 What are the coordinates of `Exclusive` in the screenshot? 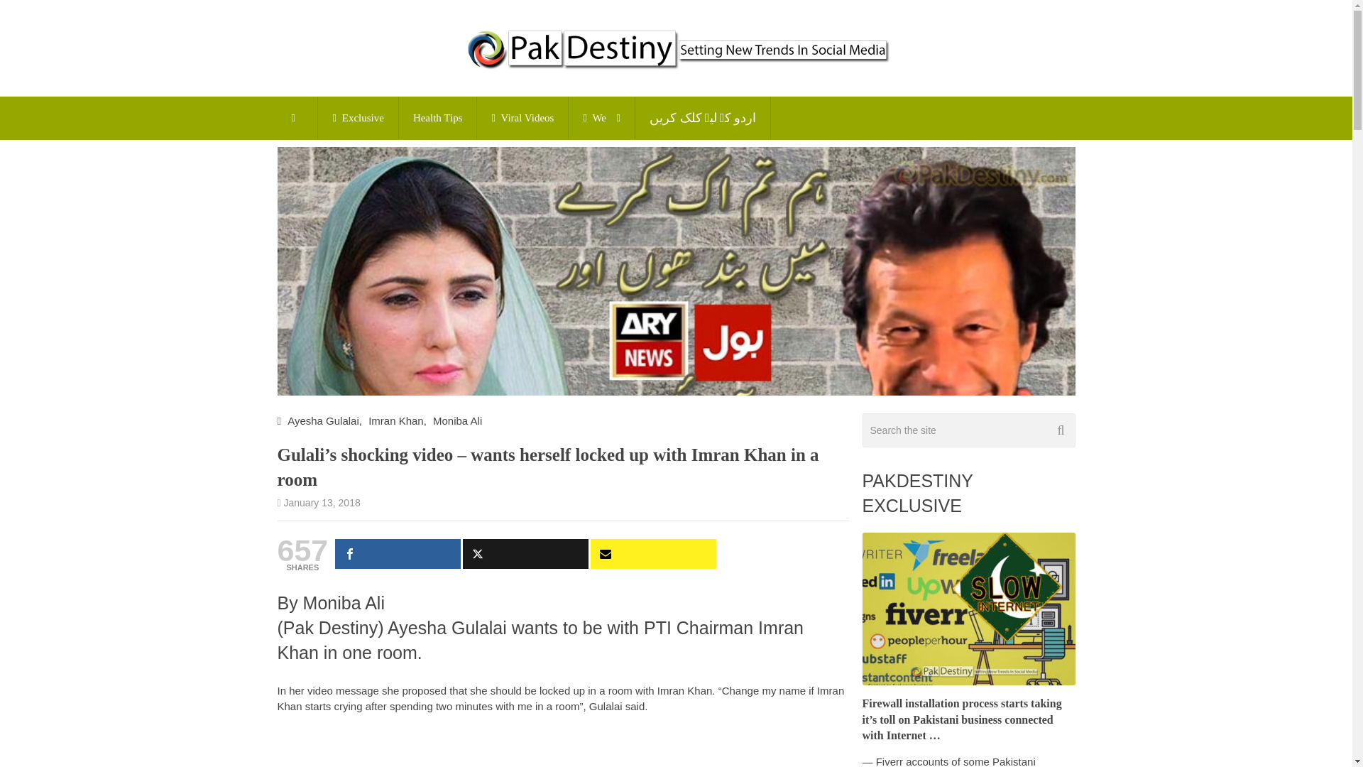 It's located at (358, 118).